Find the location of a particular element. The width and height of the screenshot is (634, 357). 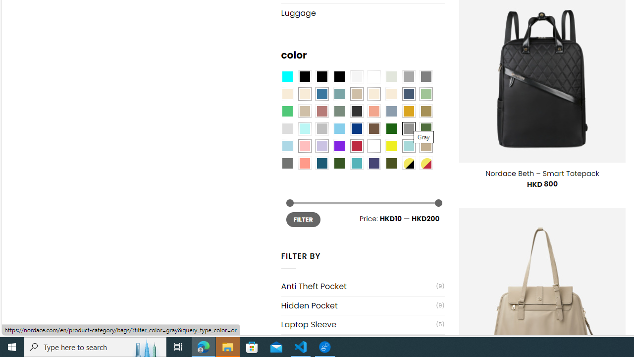

Sky Blue is located at coordinates (339, 128).